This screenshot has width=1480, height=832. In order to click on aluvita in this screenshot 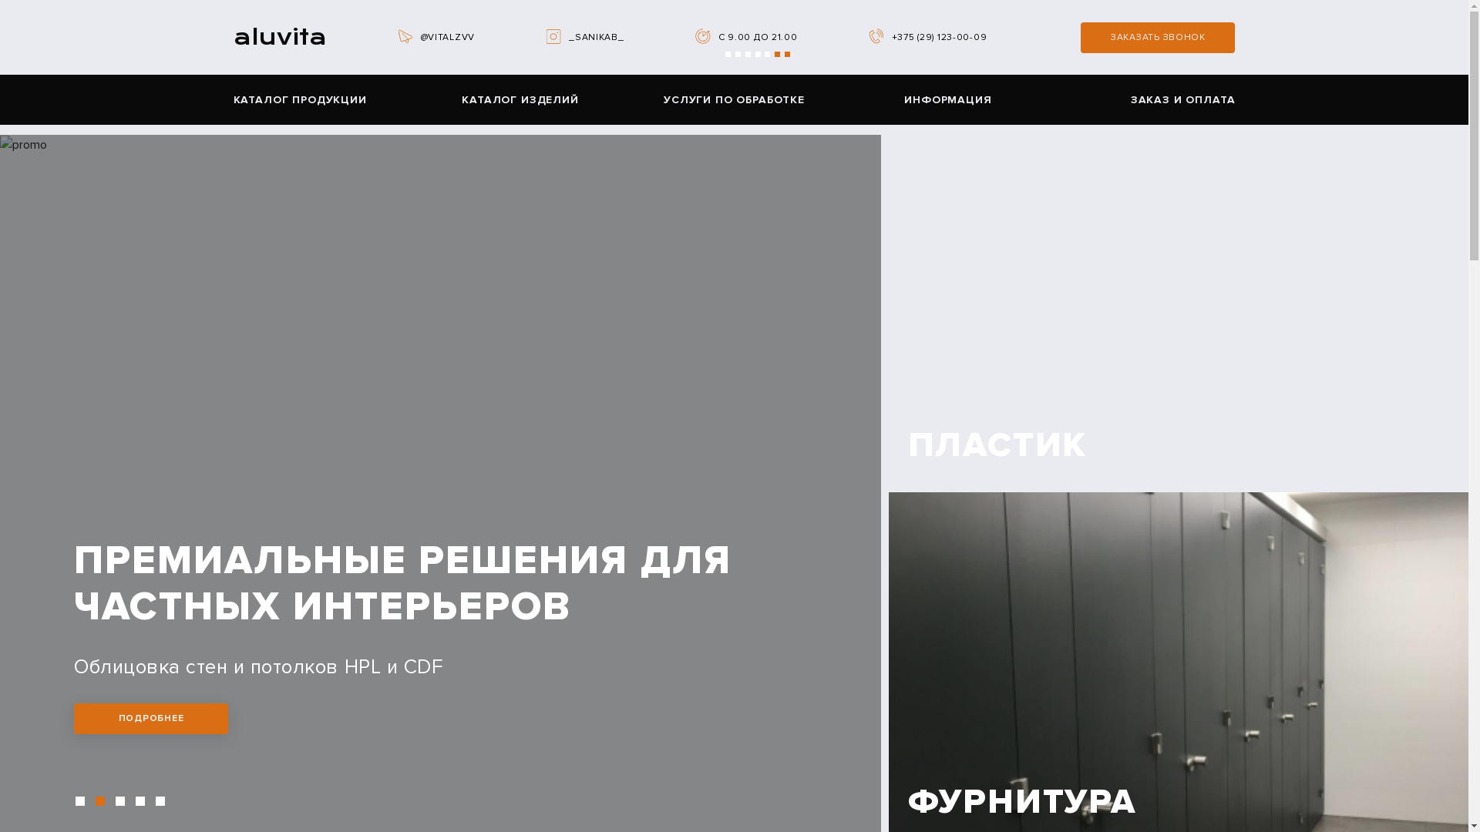, I will do `click(279, 37)`.